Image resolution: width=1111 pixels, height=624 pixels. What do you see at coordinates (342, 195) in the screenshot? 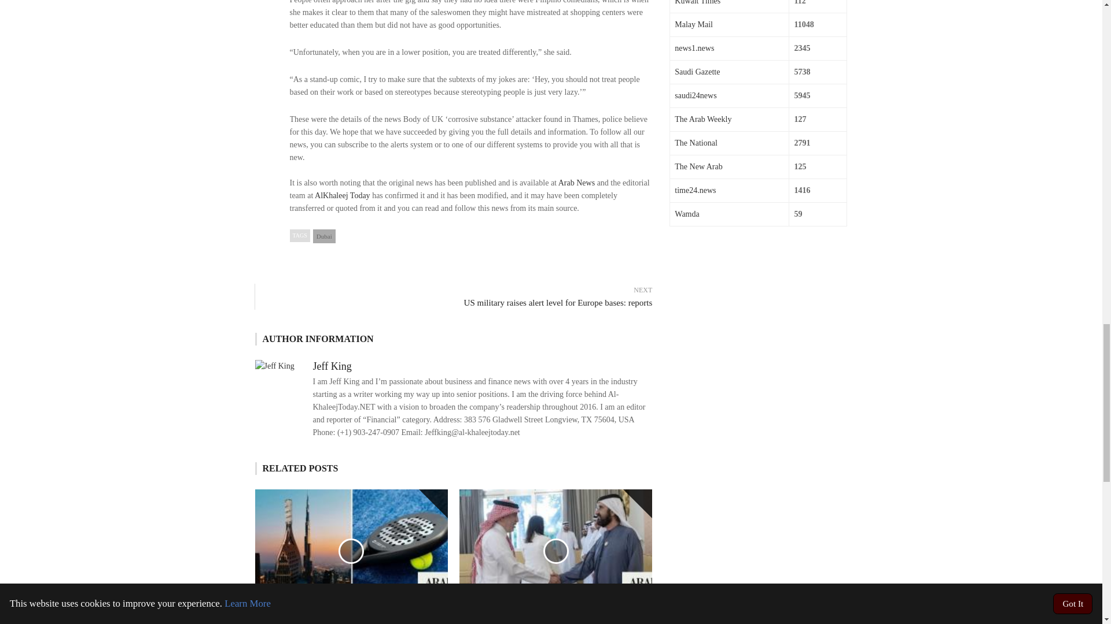
I see `AlKhaleej Today` at bounding box center [342, 195].